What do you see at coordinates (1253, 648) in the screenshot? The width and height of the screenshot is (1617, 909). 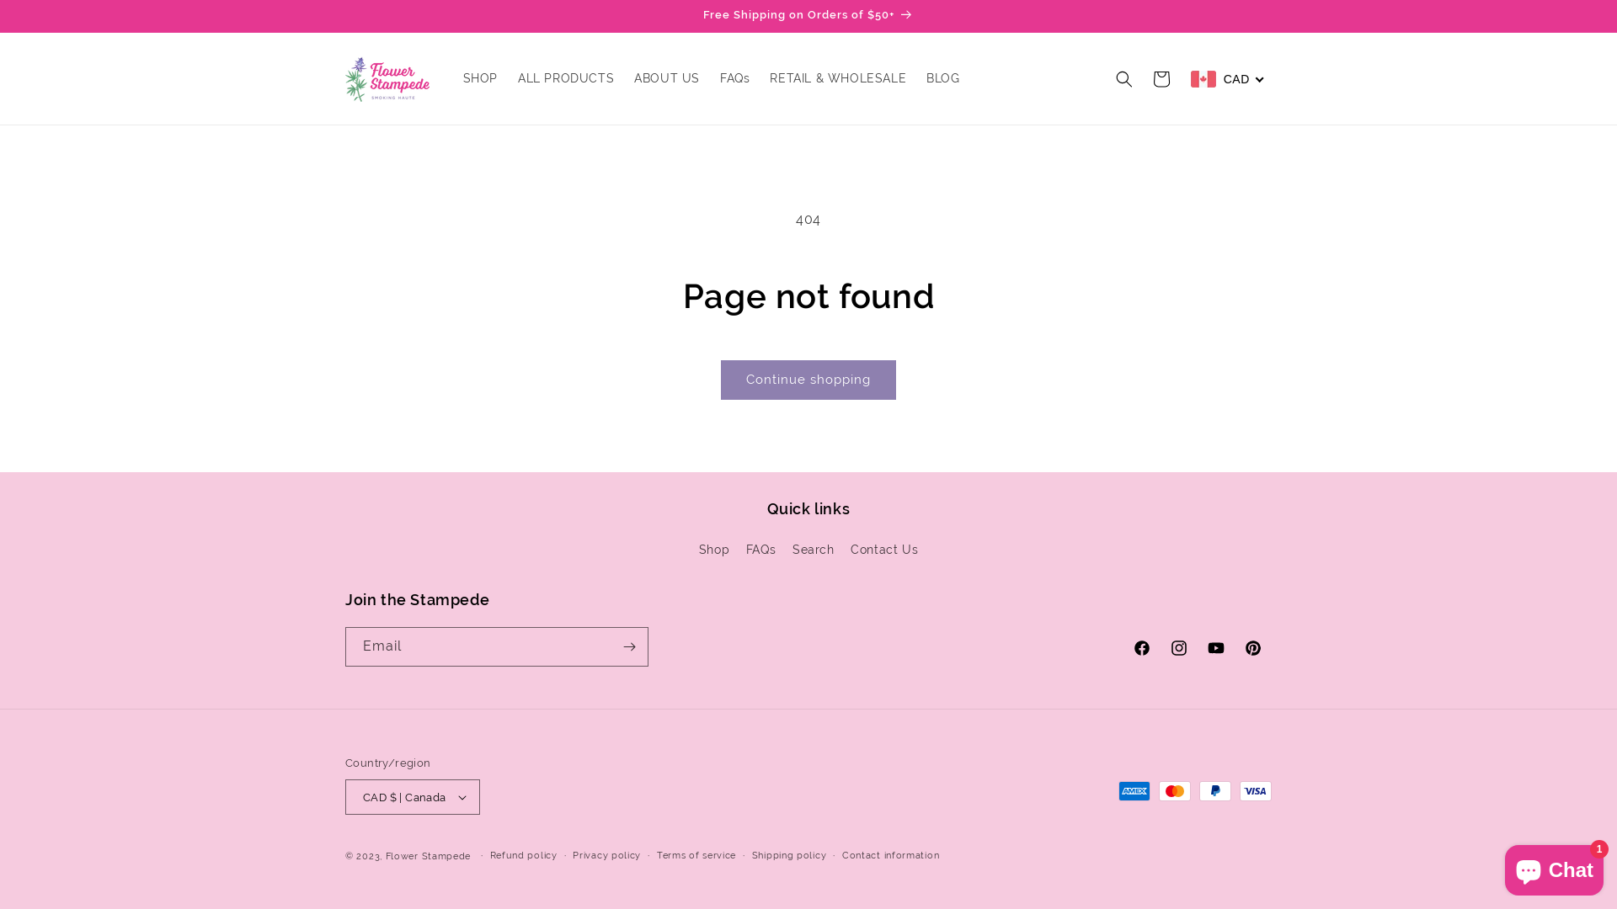 I see `Pinterest` at bounding box center [1253, 648].